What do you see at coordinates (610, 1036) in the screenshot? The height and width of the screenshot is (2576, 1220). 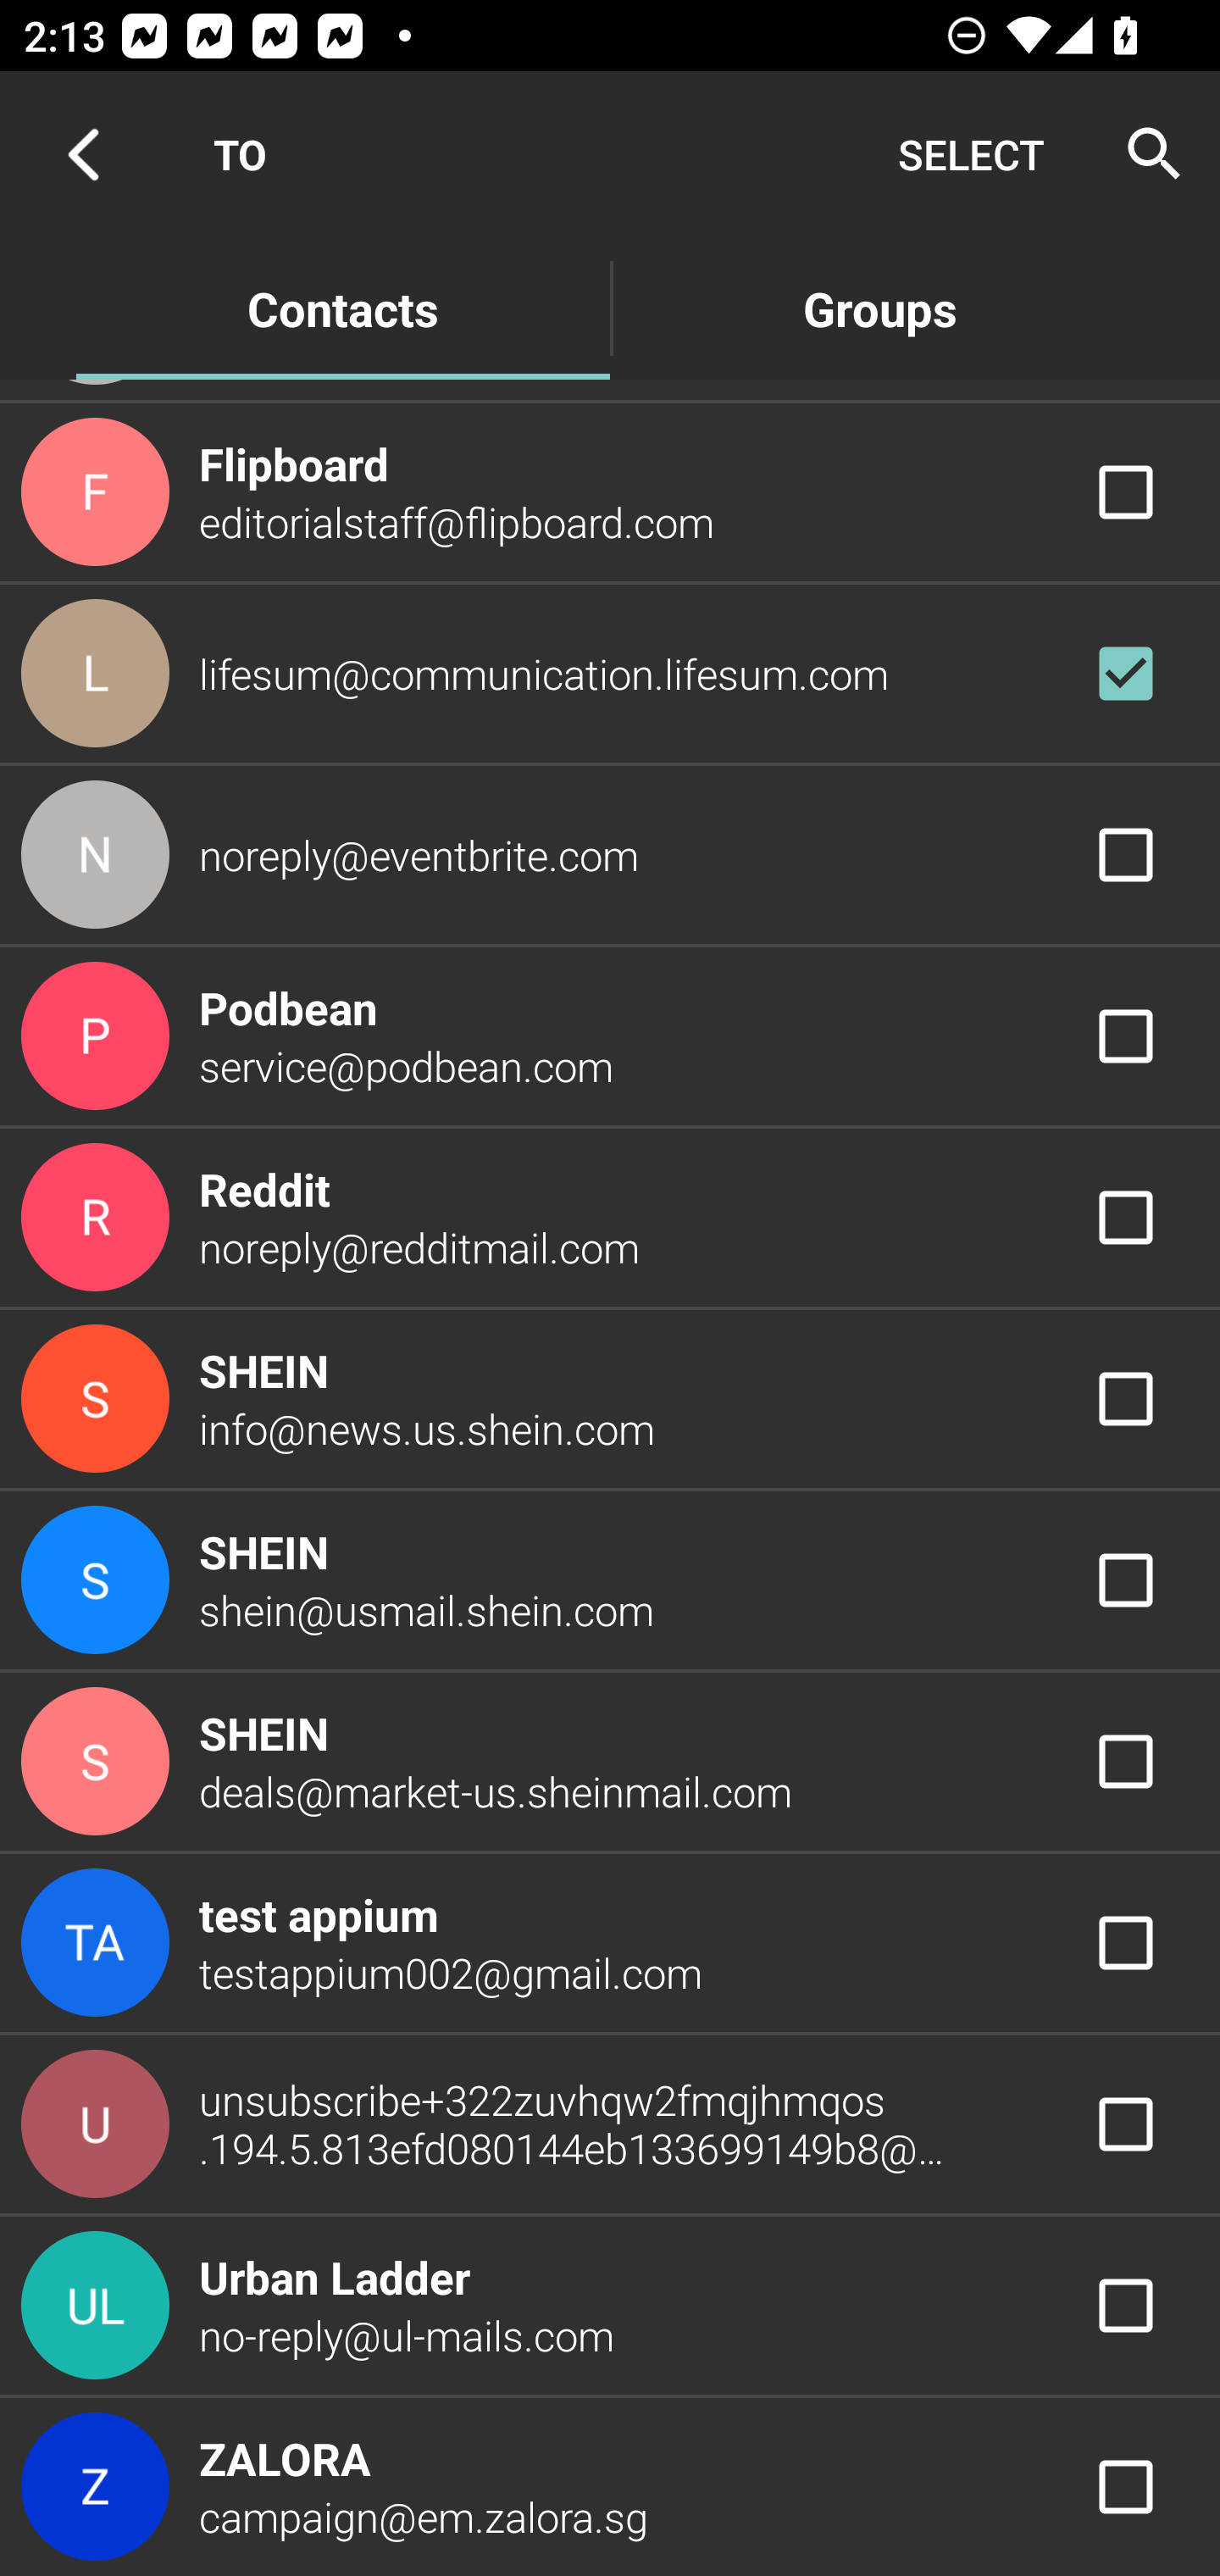 I see `Podbean service@podbean.com` at bounding box center [610, 1036].